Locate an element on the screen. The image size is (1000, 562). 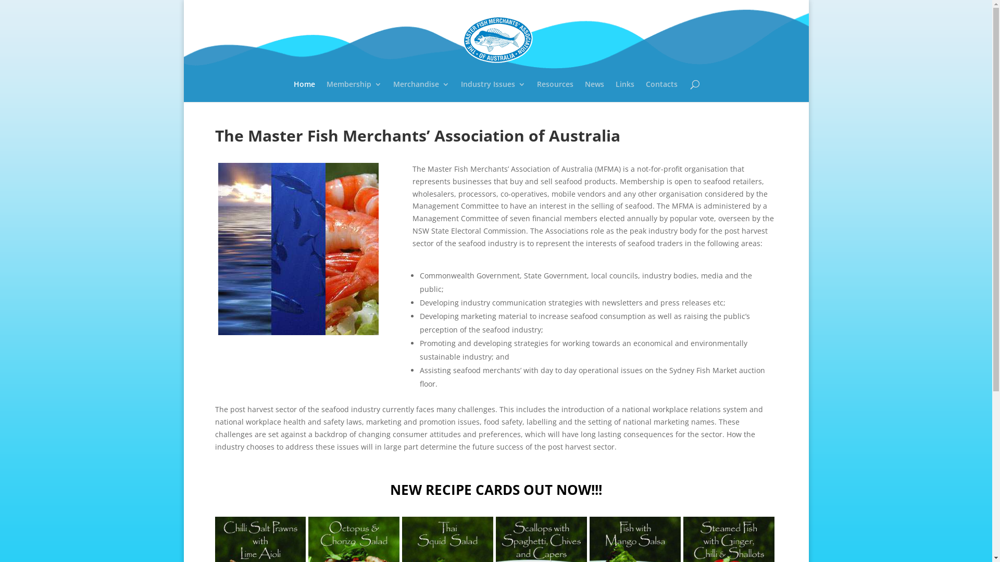
Contacts is located at coordinates (661, 92).